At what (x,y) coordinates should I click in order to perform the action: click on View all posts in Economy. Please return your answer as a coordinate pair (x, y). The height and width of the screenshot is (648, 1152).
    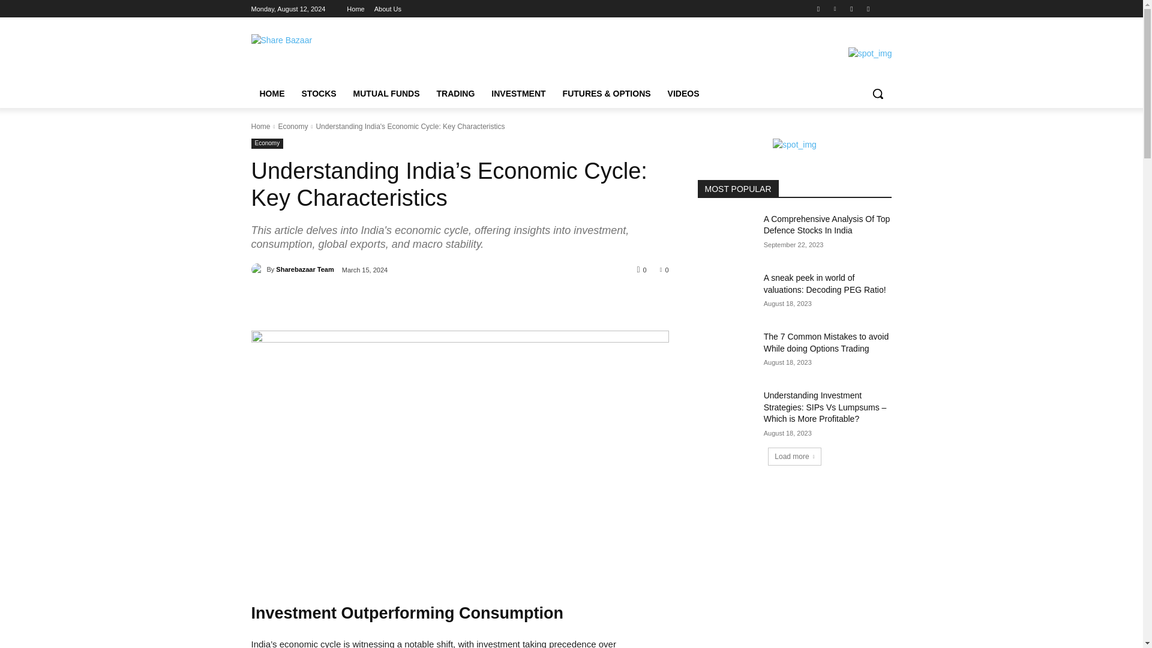
    Looking at the image, I should click on (292, 127).